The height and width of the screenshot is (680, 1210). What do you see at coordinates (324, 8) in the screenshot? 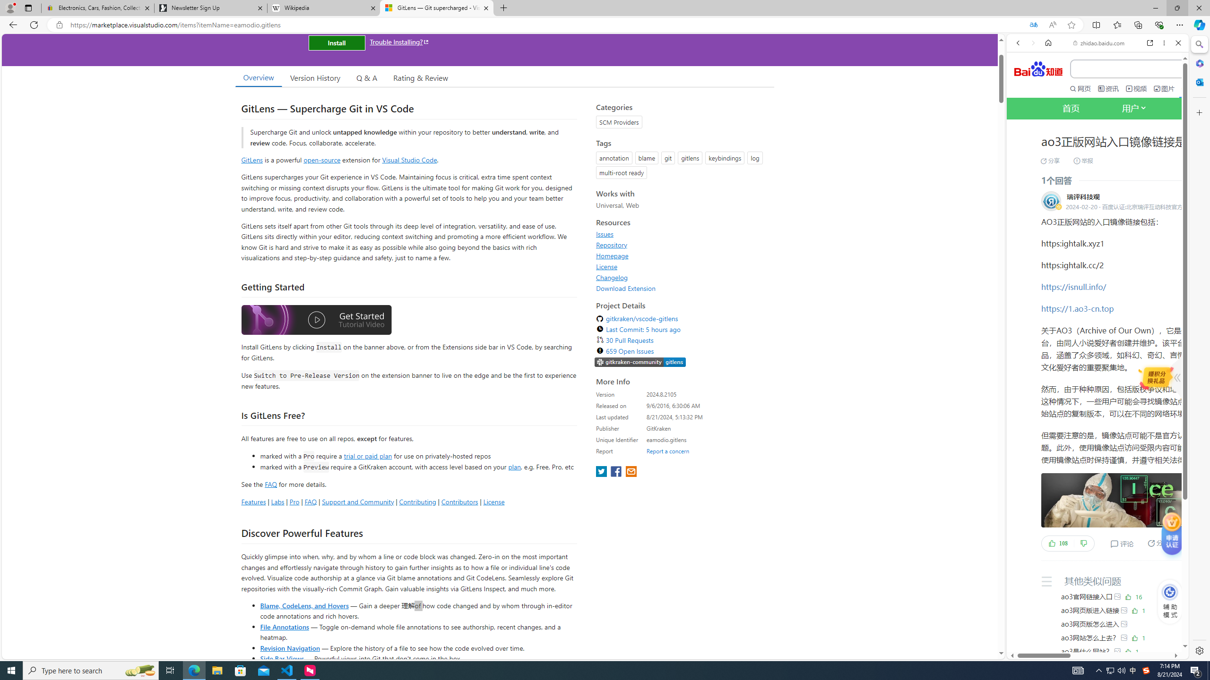
I see `Wikipedia` at bounding box center [324, 8].